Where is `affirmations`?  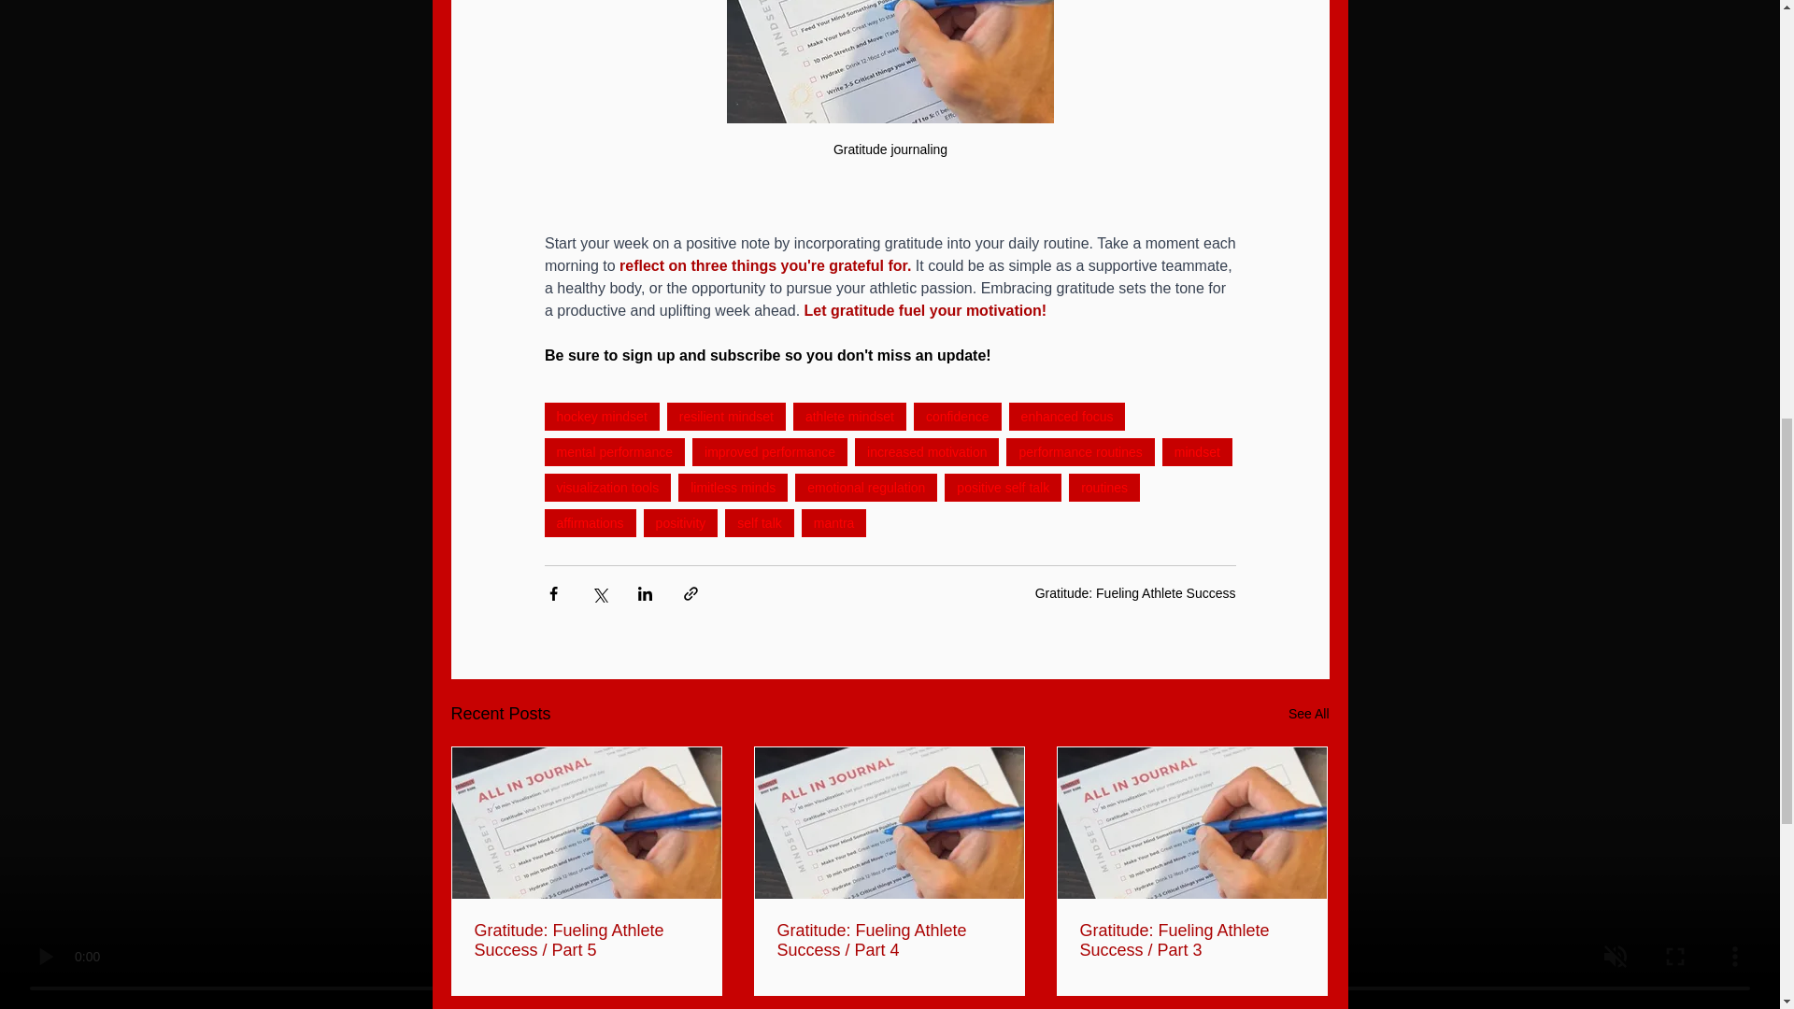
affirmations is located at coordinates (589, 523).